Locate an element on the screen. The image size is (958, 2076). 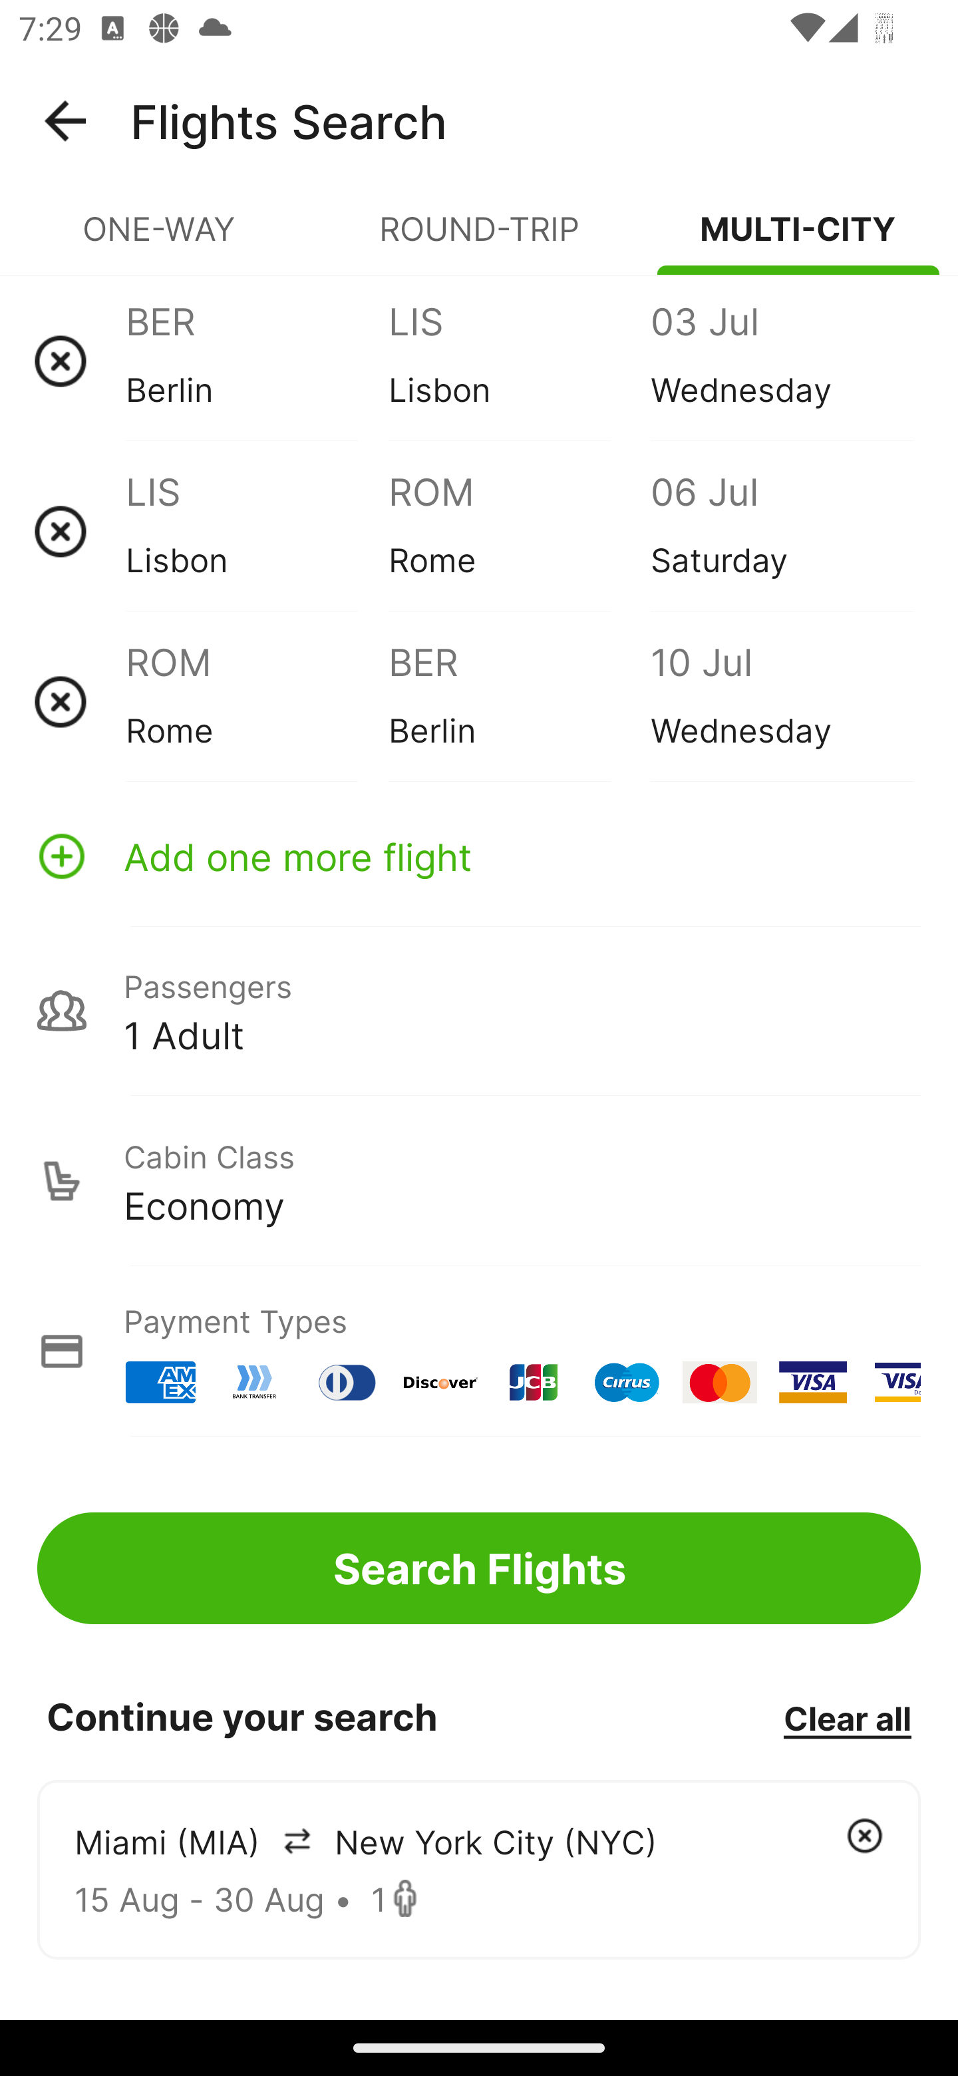
ONE-WAY is located at coordinates (160, 240).